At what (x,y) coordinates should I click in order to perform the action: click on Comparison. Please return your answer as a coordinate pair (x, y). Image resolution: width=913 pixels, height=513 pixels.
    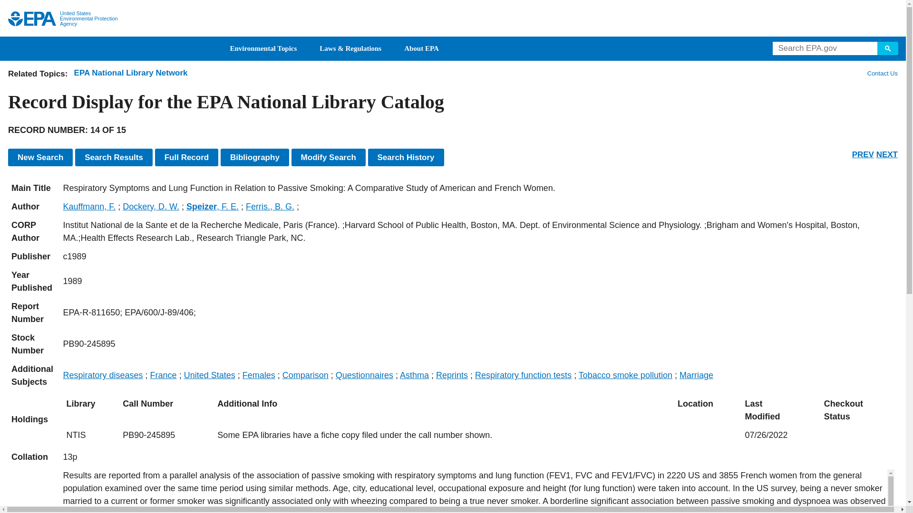
    Looking at the image, I should click on (305, 375).